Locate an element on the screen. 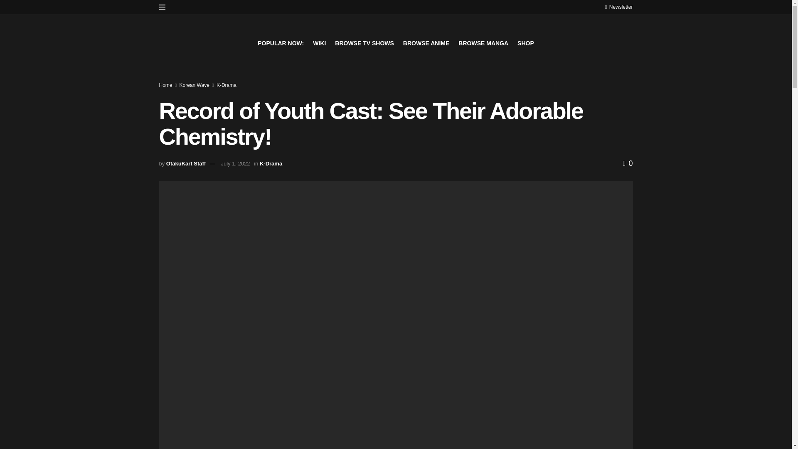  Korean Wave is located at coordinates (195, 85).